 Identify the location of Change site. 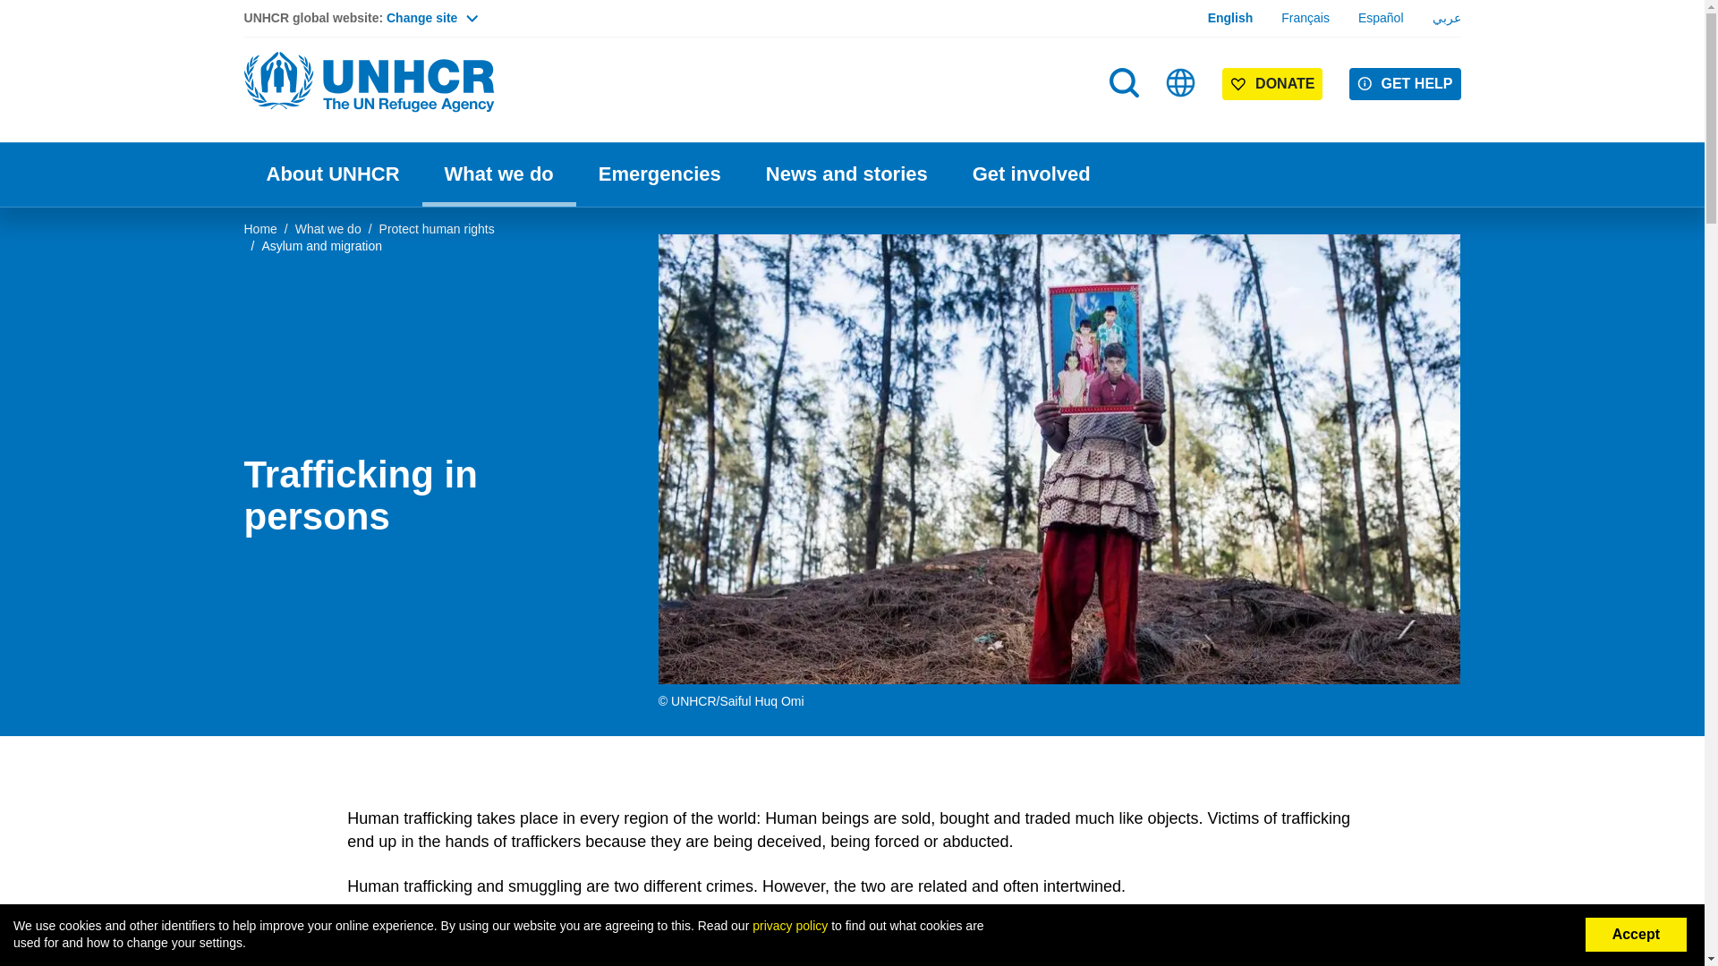
(431, 18).